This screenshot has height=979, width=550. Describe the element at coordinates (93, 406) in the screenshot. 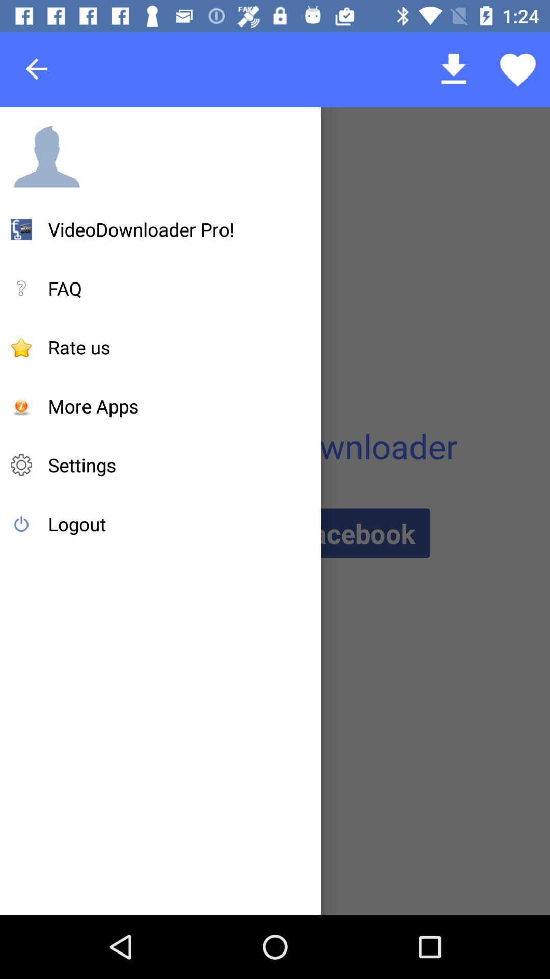

I see `turn off icon above public videodownloader` at that location.